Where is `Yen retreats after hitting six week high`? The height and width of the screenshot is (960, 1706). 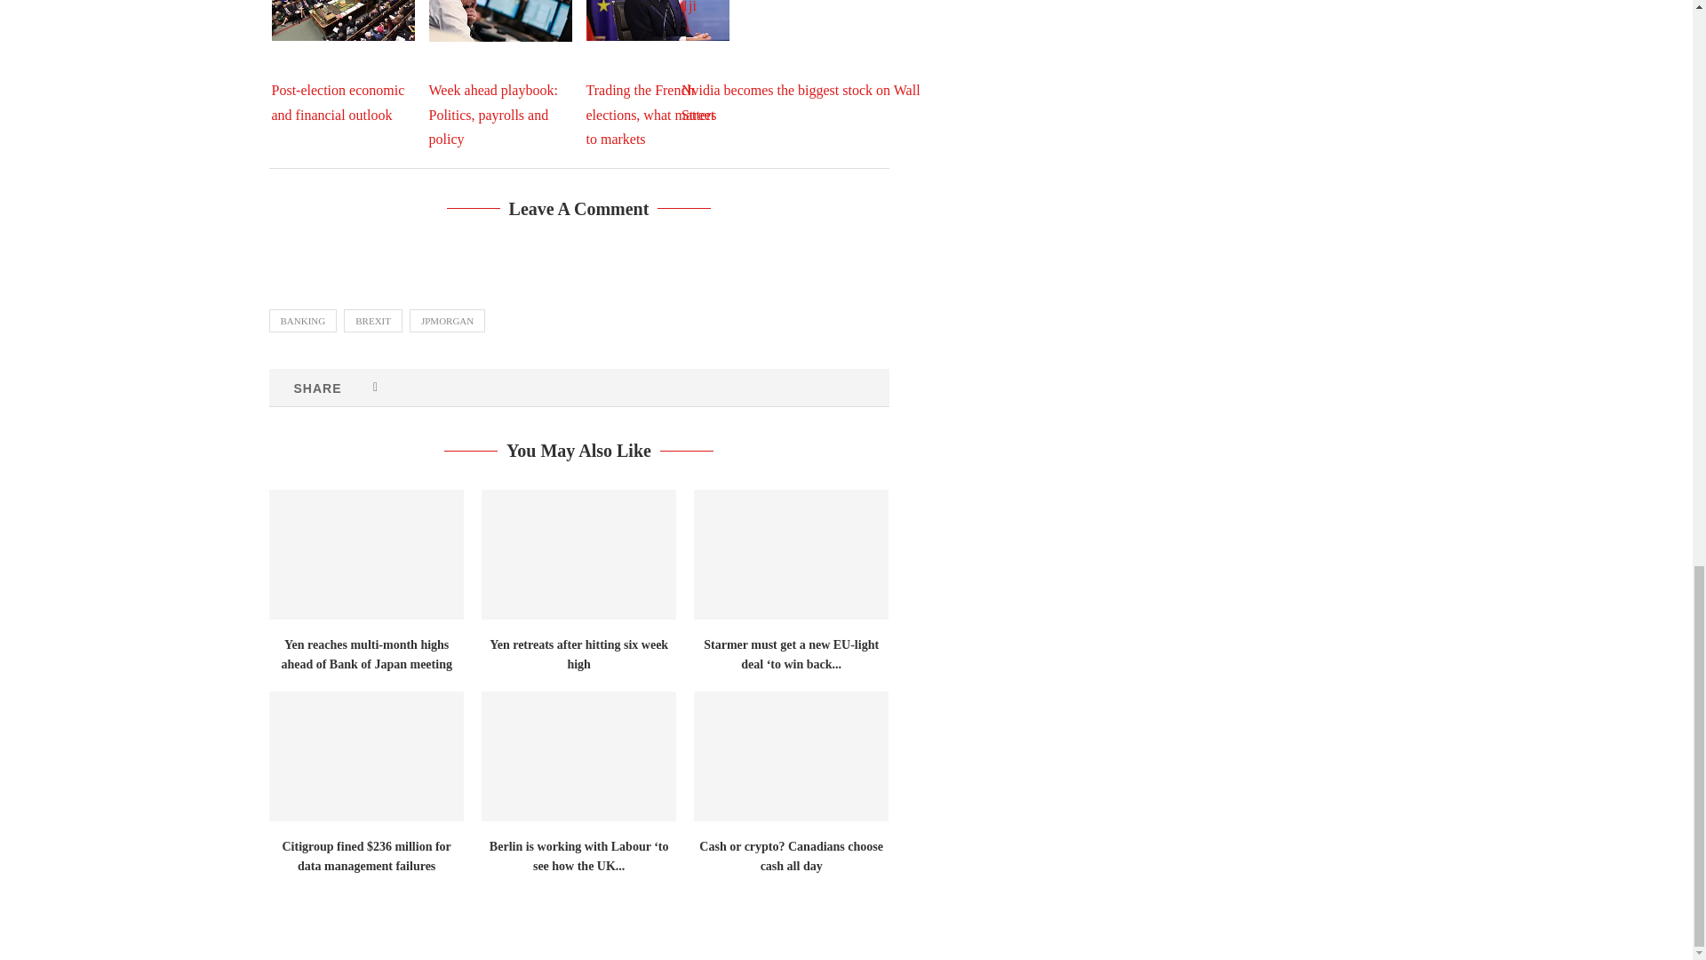
Yen retreats after hitting six week high is located at coordinates (578, 554).